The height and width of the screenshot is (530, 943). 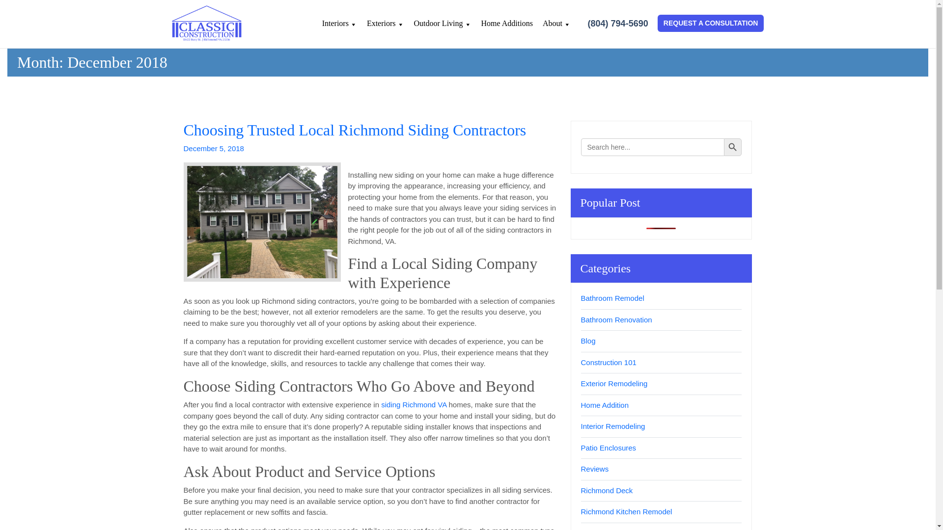 What do you see at coordinates (414, 404) in the screenshot?
I see `siding Richmond VA` at bounding box center [414, 404].